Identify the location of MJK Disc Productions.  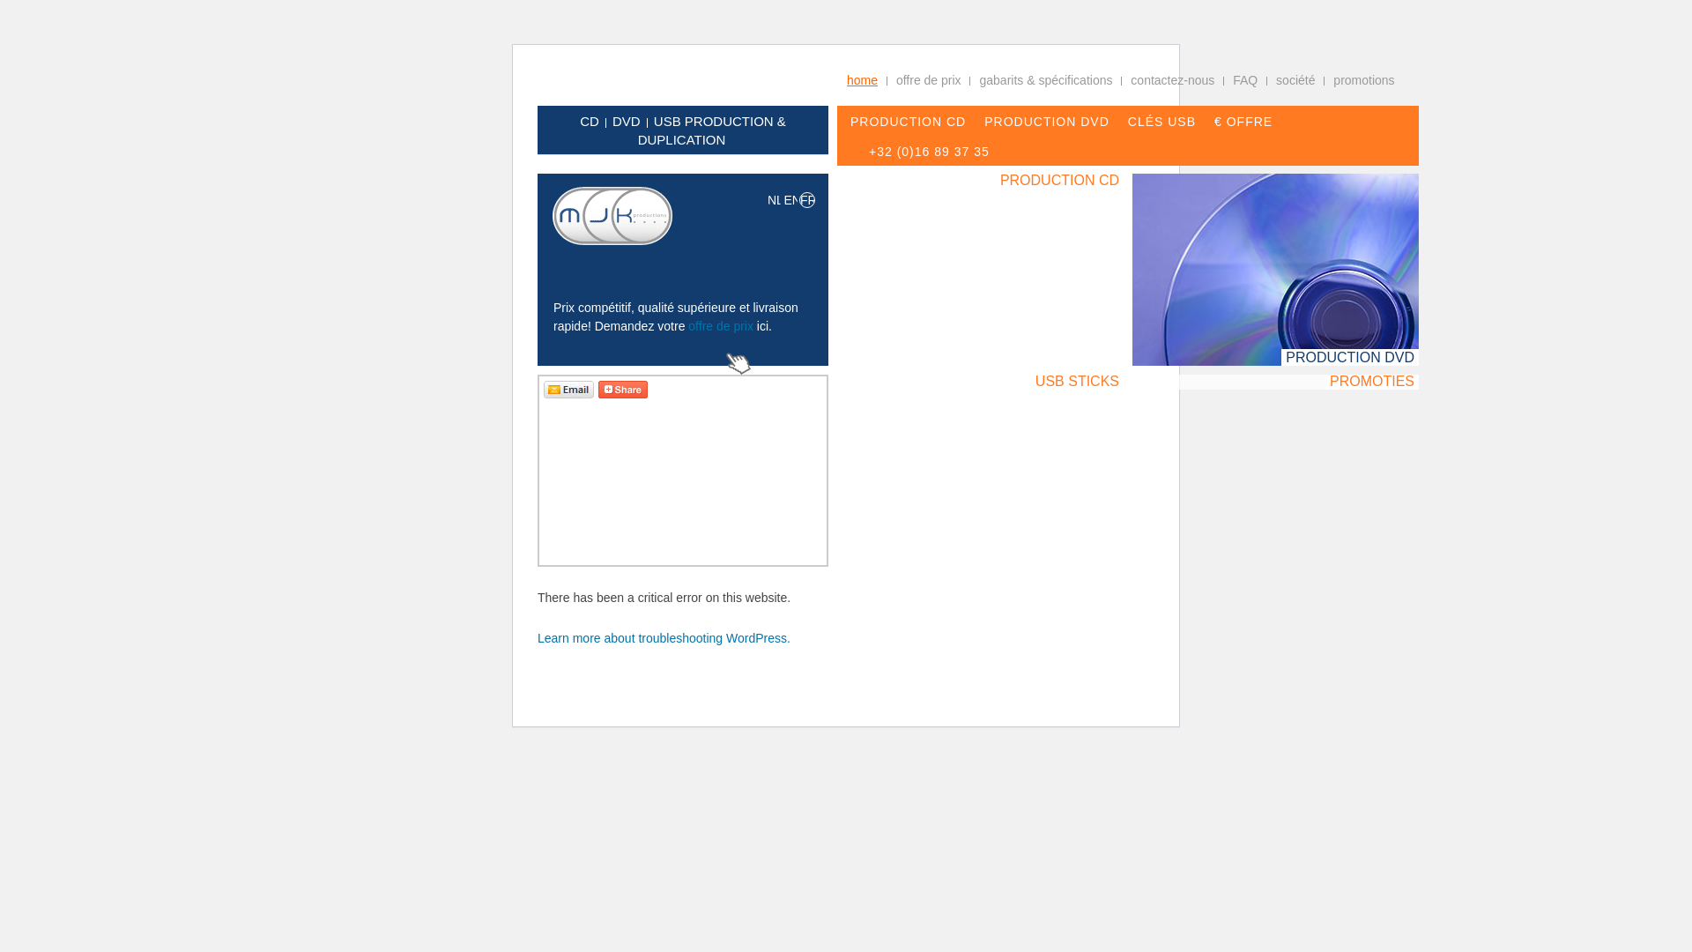
(612, 216).